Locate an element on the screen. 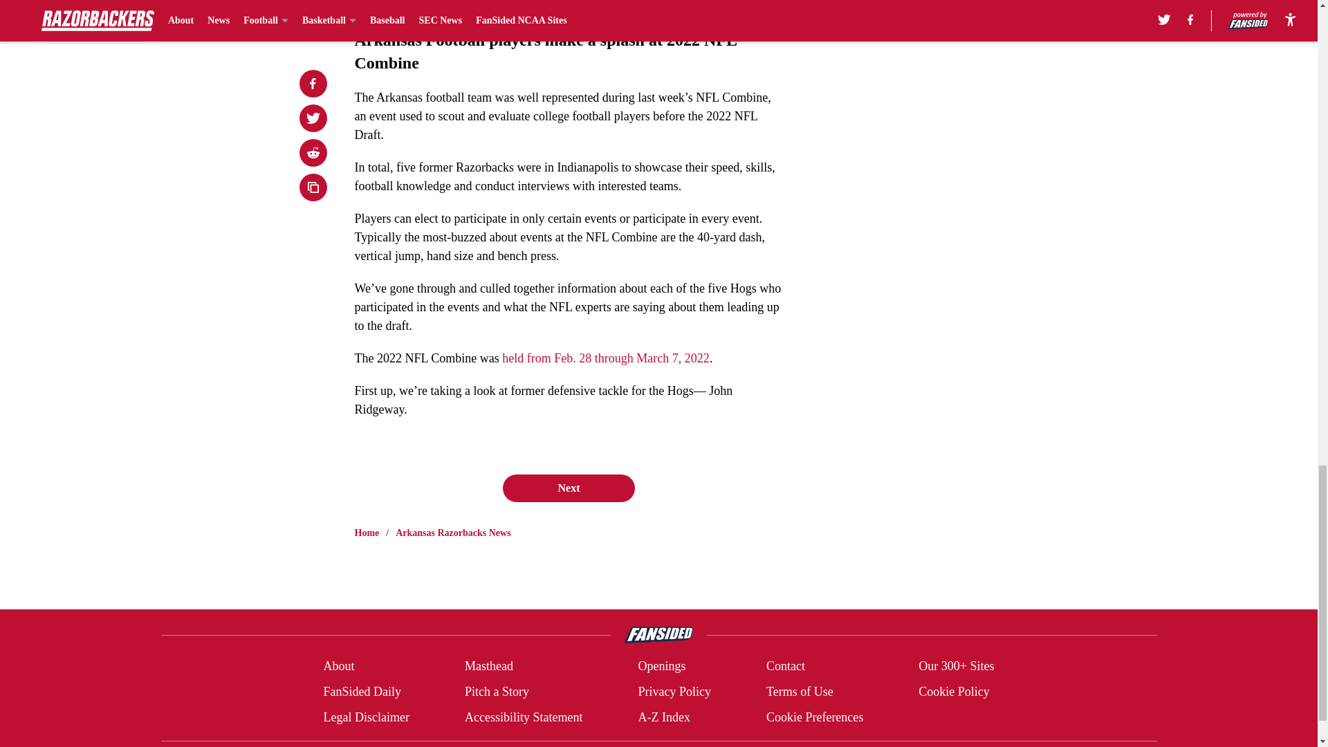 The image size is (1328, 747). Masthead is located at coordinates (488, 667).